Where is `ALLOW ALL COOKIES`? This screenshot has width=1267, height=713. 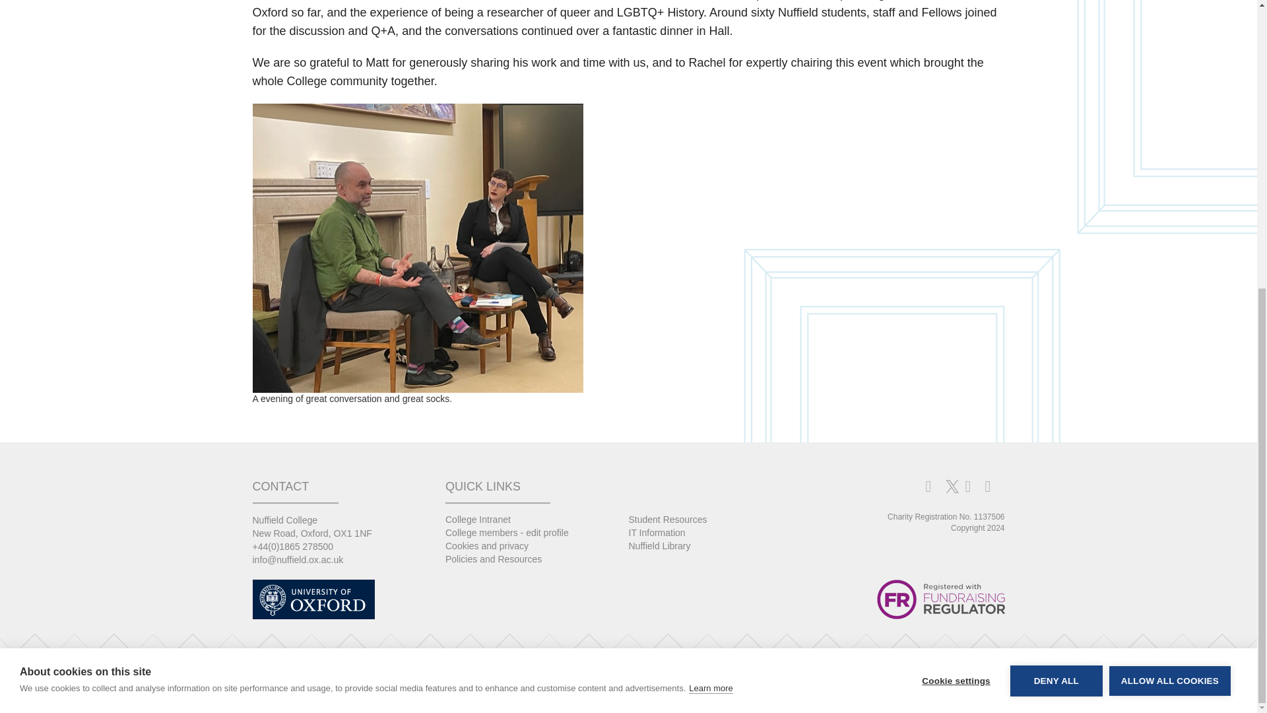
ALLOW ALL COOKIES is located at coordinates (1169, 228).